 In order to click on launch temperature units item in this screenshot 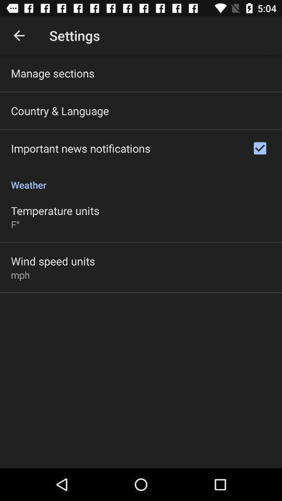, I will do `click(55, 210)`.